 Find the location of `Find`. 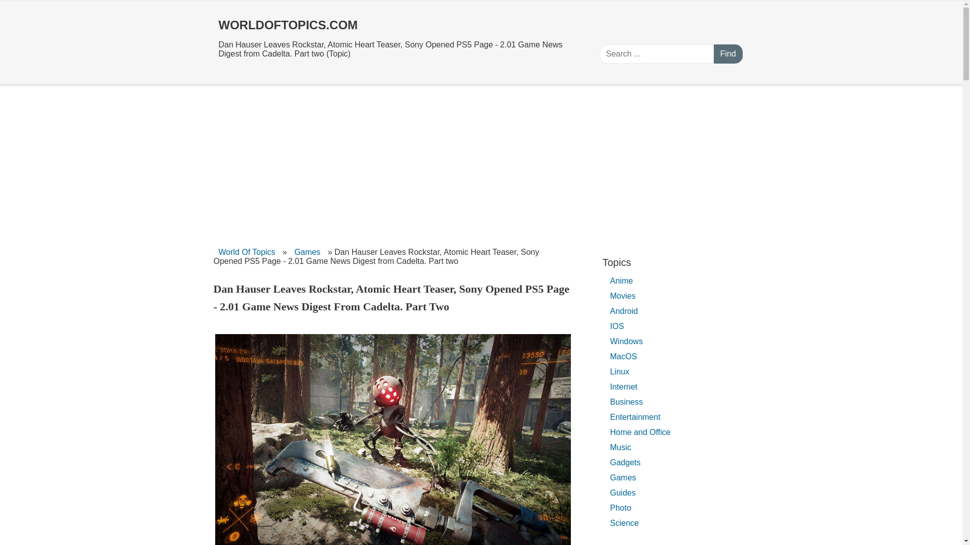

Find is located at coordinates (727, 53).